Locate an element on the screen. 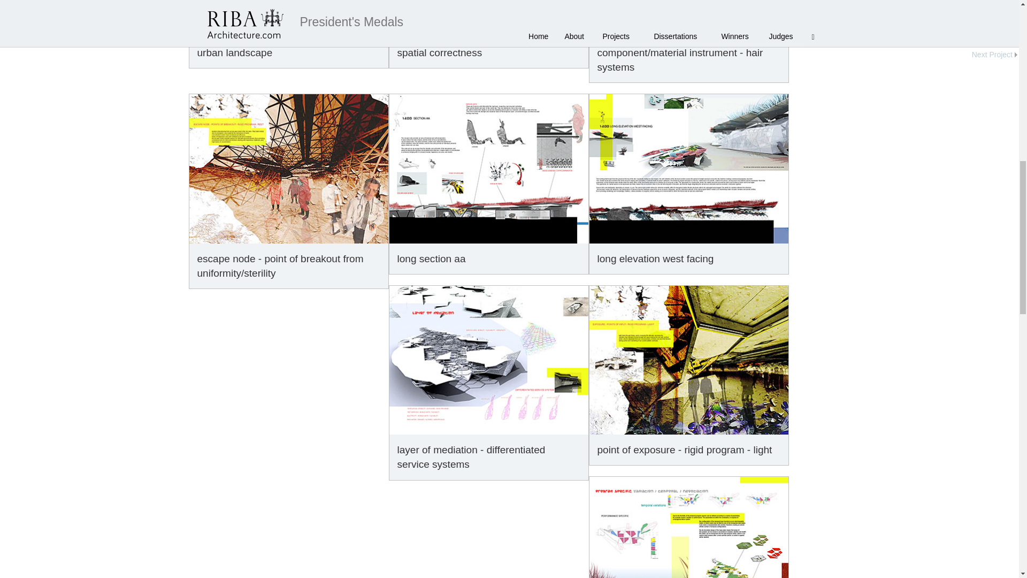 The width and height of the screenshot is (1027, 578). temporal variation - interchangable matrix is located at coordinates (689, 528).